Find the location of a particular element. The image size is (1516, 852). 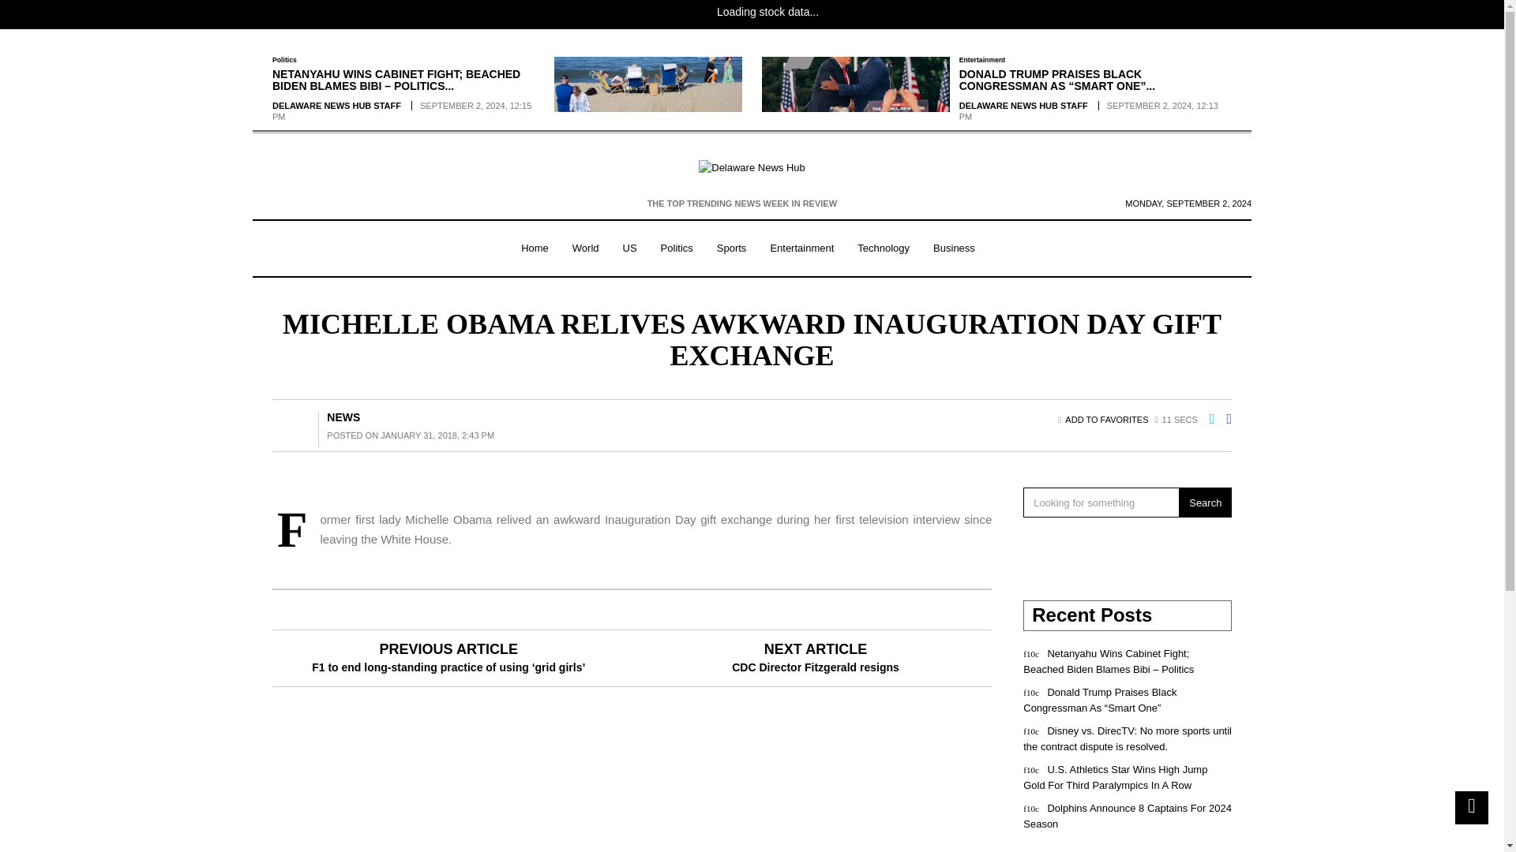

View all posts in Politics is located at coordinates (284, 60).